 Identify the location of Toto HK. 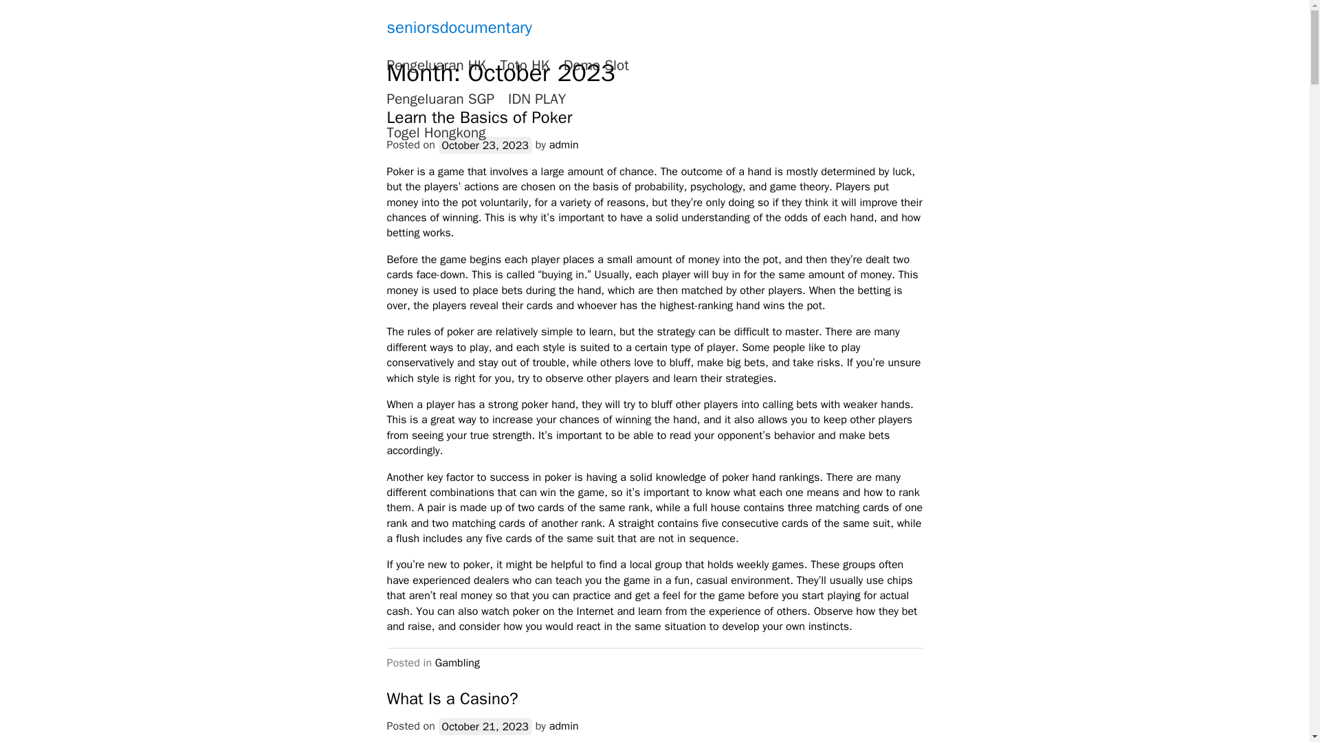
(524, 66).